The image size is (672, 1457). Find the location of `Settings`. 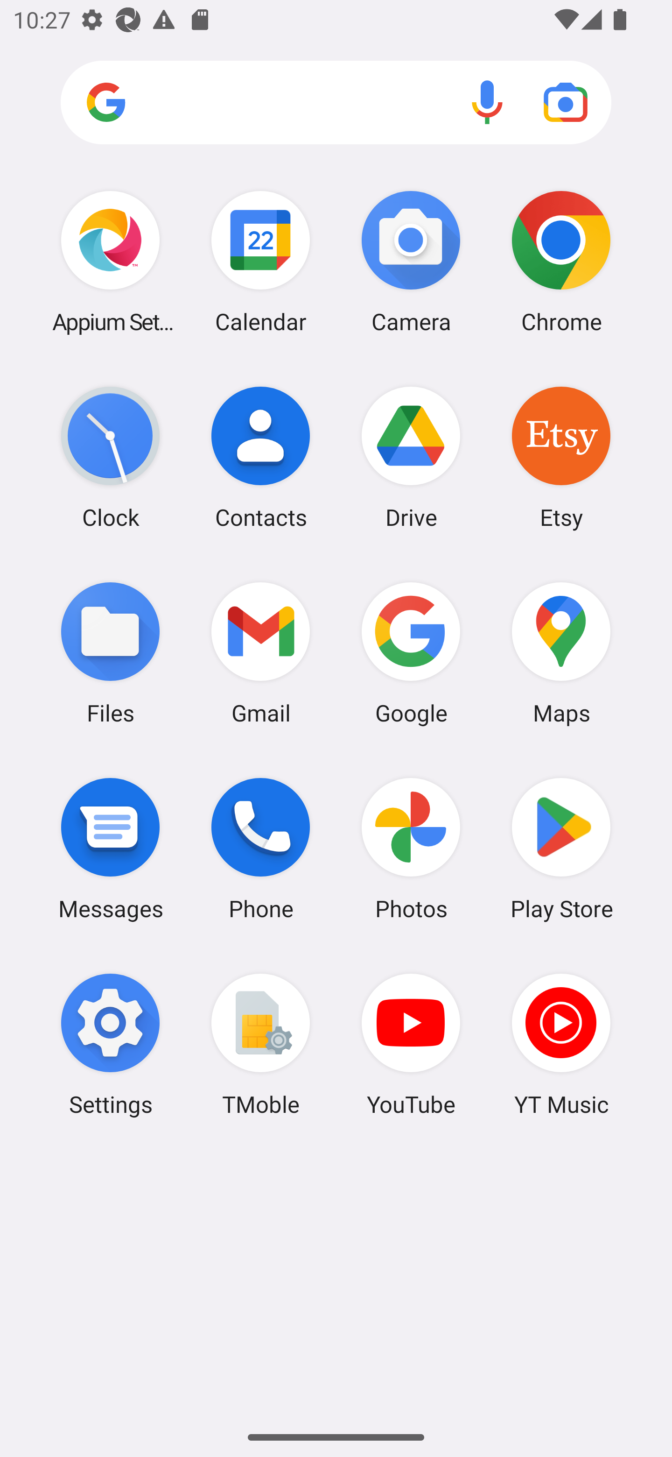

Settings is located at coordinates (110, 1045).